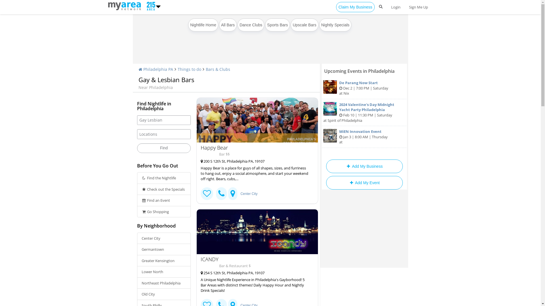 This screenshot has height=306, width=545. What do you see at coordinates (304, 25) in the screenshot?
I see `Upscale Bars` at bounding box center [304, 25].